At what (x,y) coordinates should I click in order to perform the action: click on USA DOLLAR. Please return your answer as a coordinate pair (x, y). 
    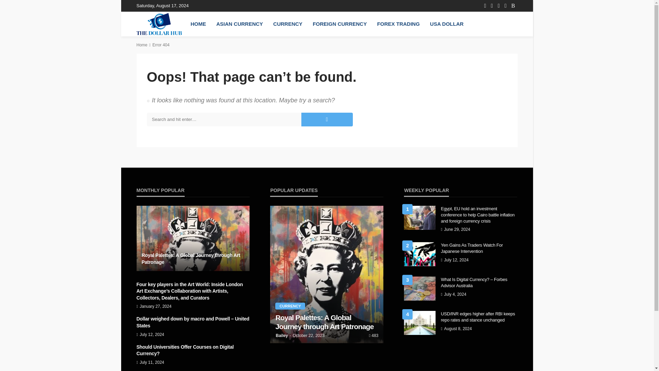
    Looking at the image, I should click on (447, 24).